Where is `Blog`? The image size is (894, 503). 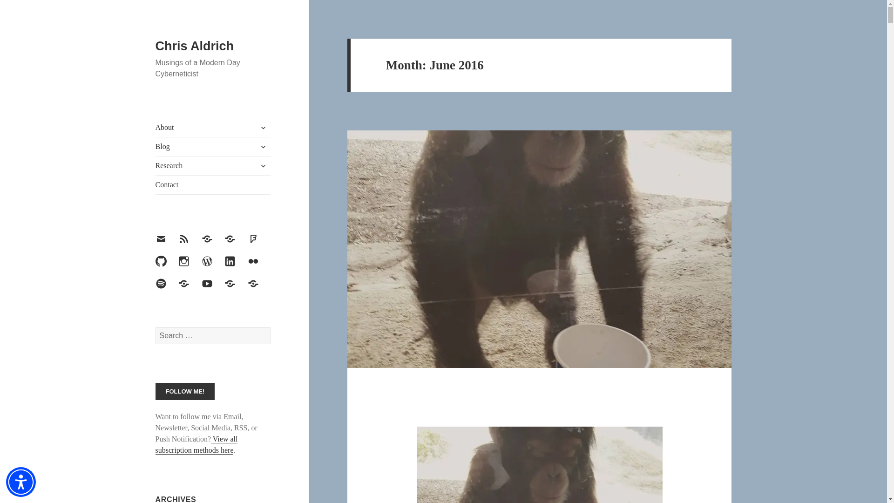 Blog is located at coordinates (213, 146).